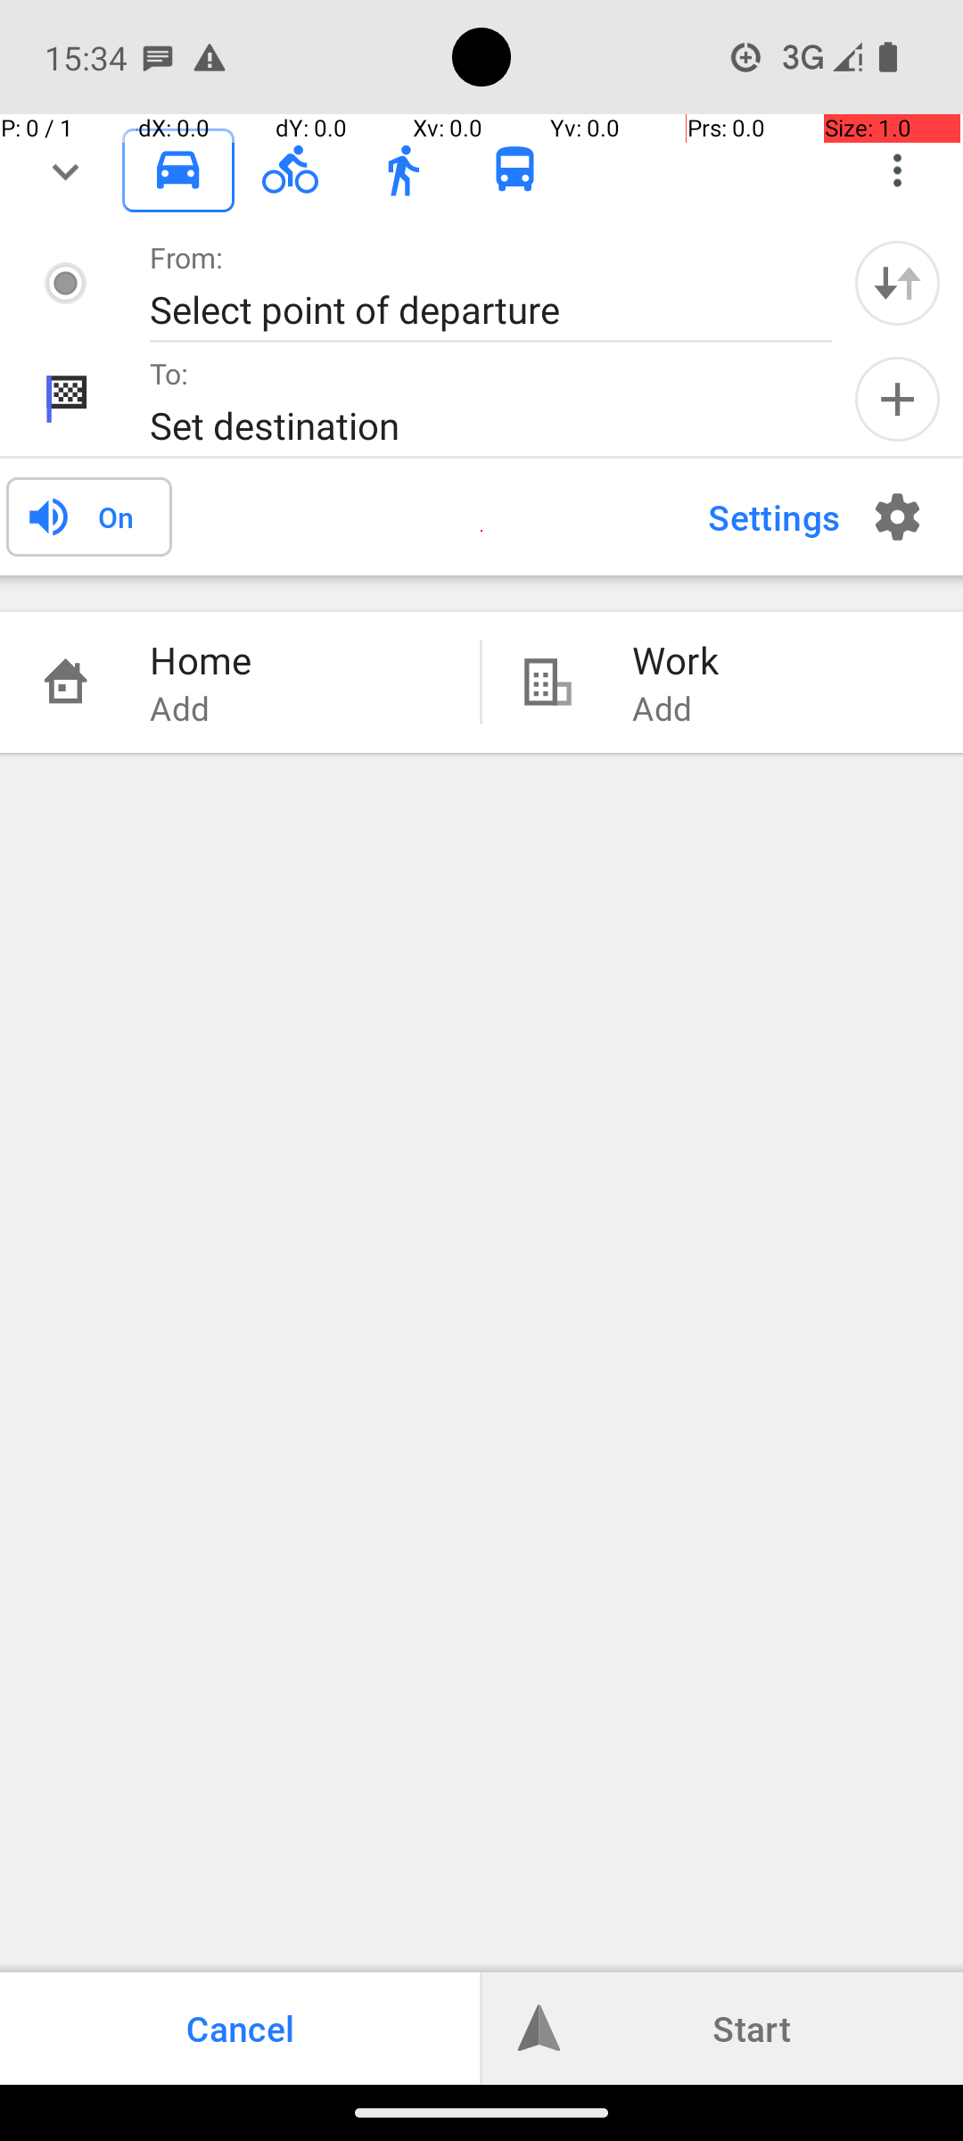 This screenshot has width=963, height=2141. What do you see at coordinates (178, 169) in the screenshot?
I see `Driving checked` at bounding box center [178, 169].